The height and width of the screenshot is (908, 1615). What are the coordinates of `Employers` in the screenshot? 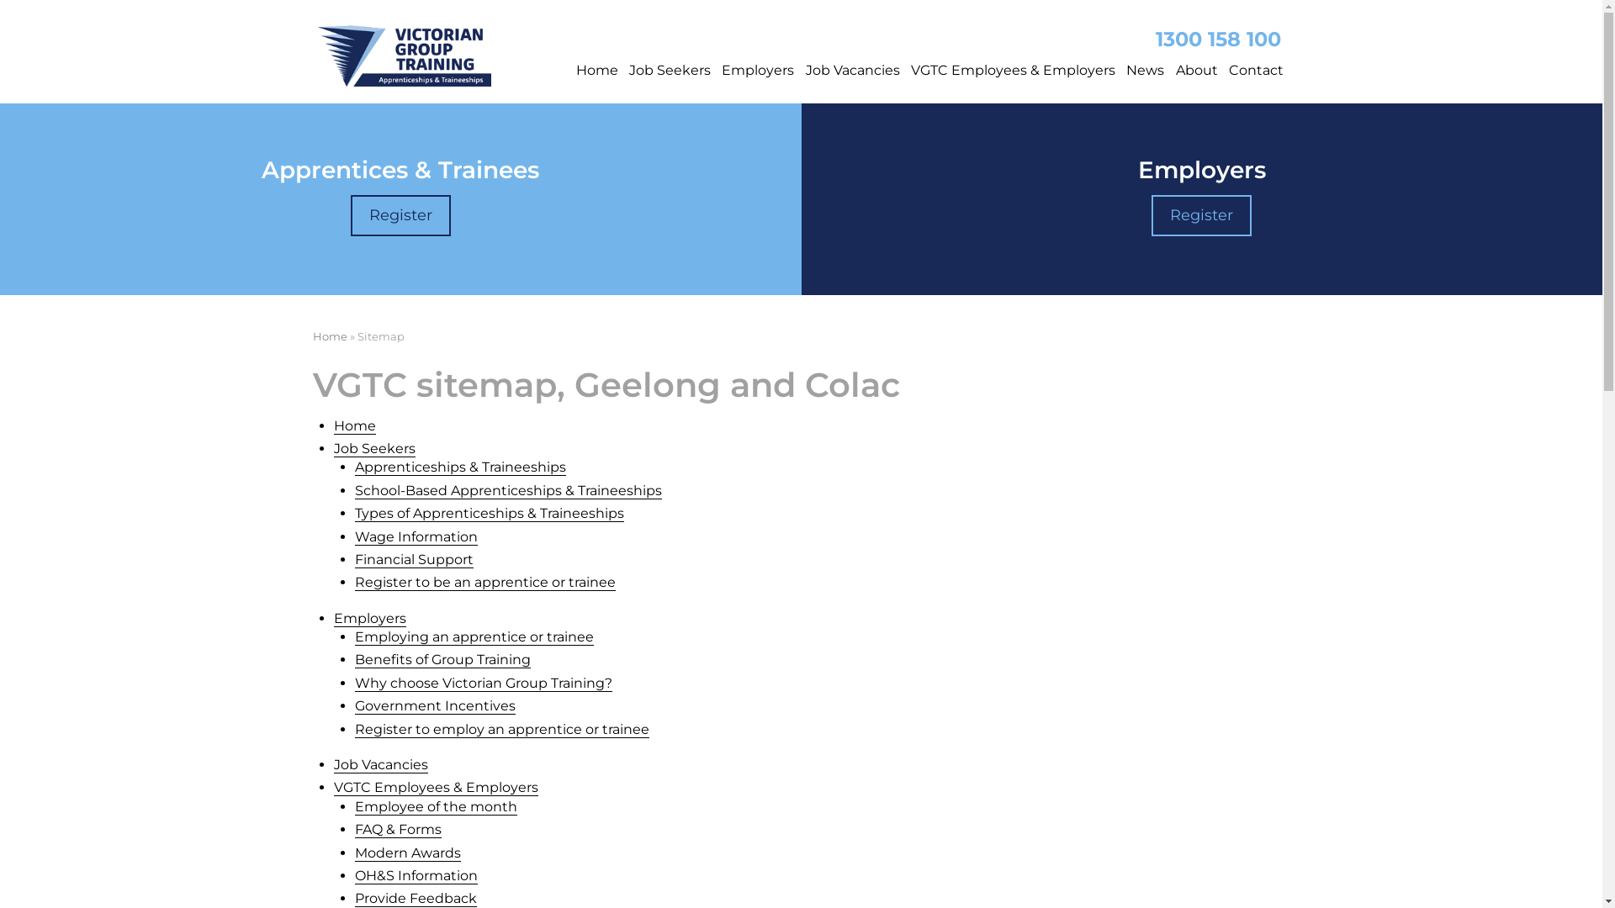 It's located at (759, 66).